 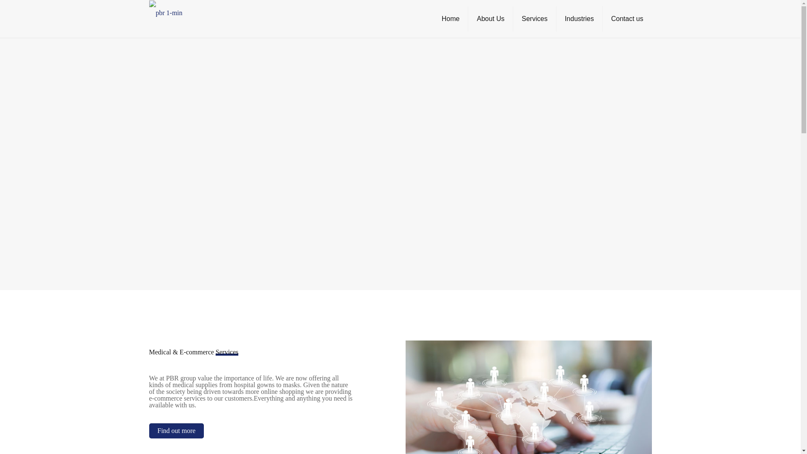 I want to click on Find out more, so click(x=176, y=430).